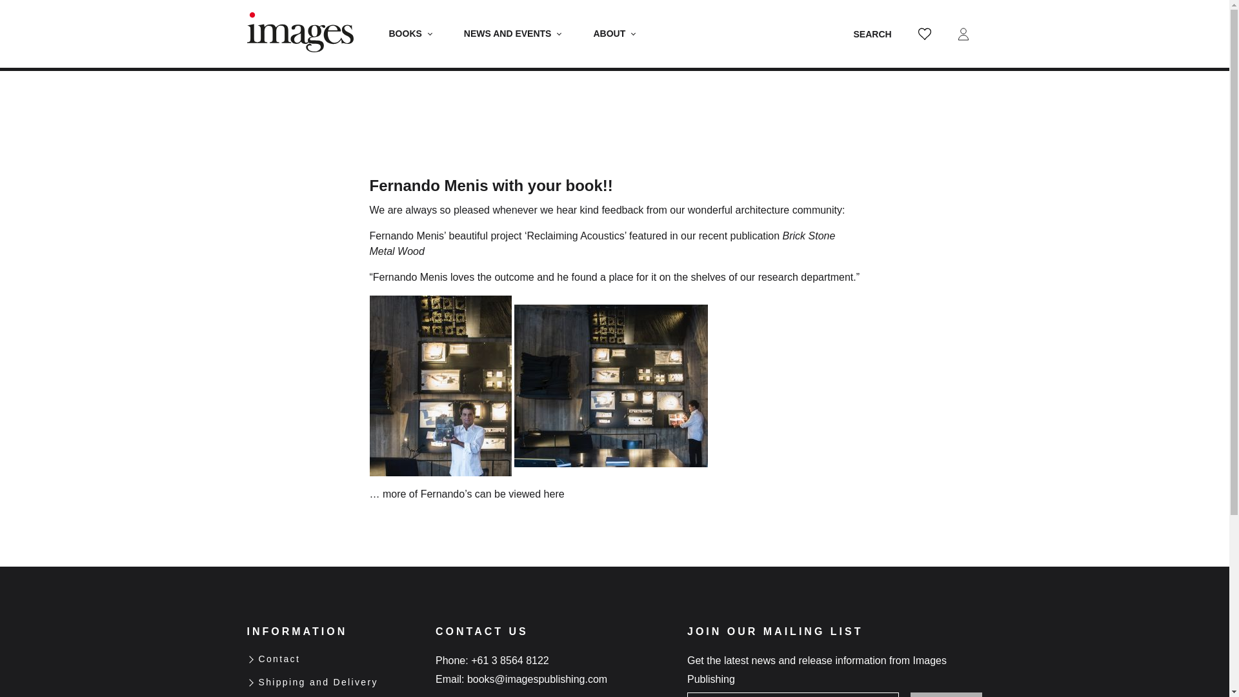 The height and width of the screenshot is (697, 1239). Describe the element at coordinates (512, 34) in the screenshot. I see `NEWS AND EVENTS` at that location.